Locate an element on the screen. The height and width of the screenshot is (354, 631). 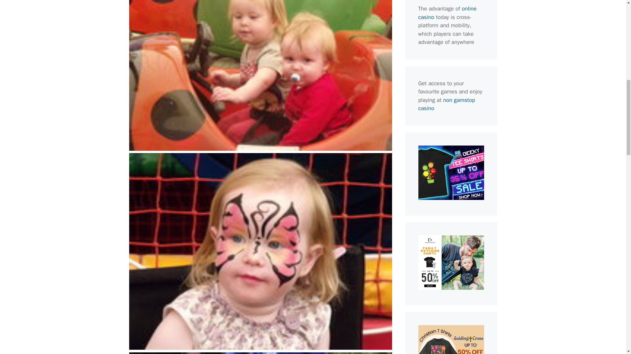
family matching shirts is located at coordinates (451, 288).